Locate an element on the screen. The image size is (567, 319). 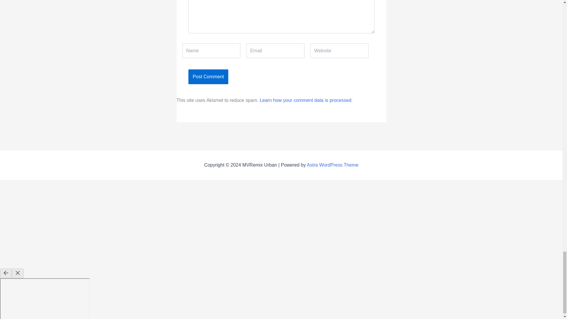
Learn how your comment data is processed is located at coordinates (305, 100).